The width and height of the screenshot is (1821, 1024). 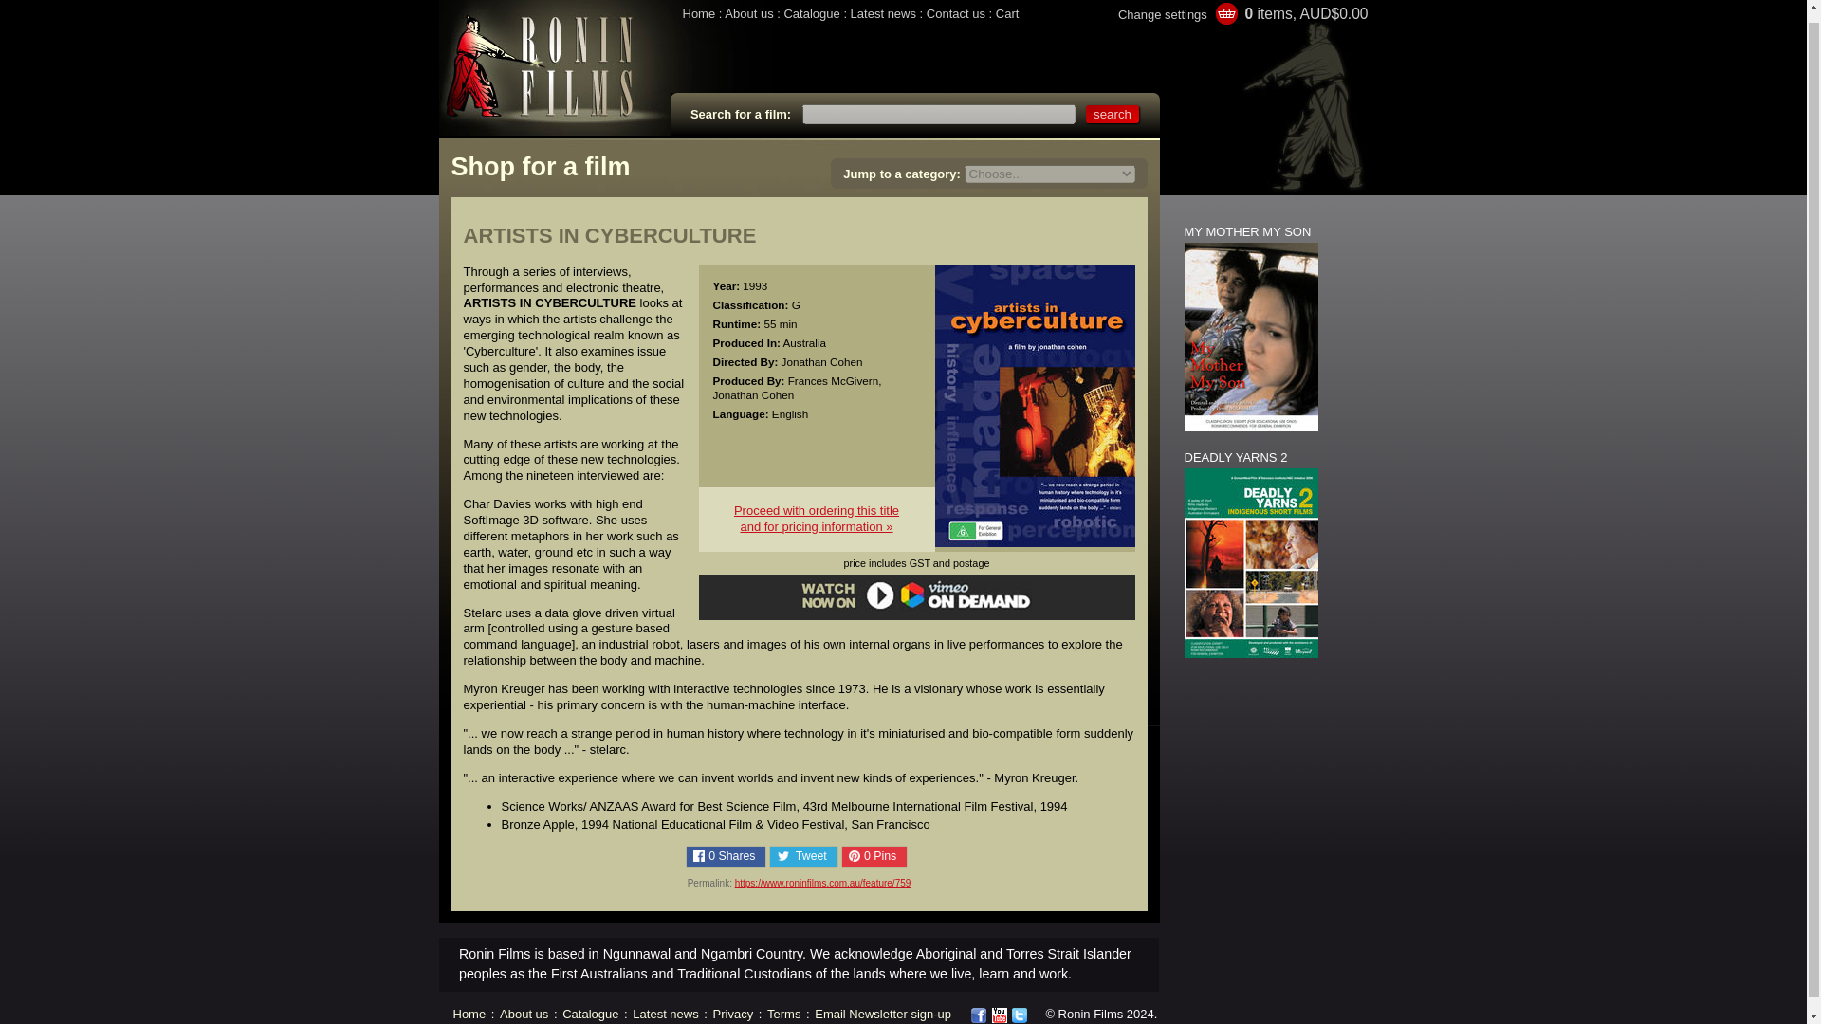 What do you see at coordinates (469, 1013) in the screenshot?
I see `Home` at bounding box center [469, 1013].